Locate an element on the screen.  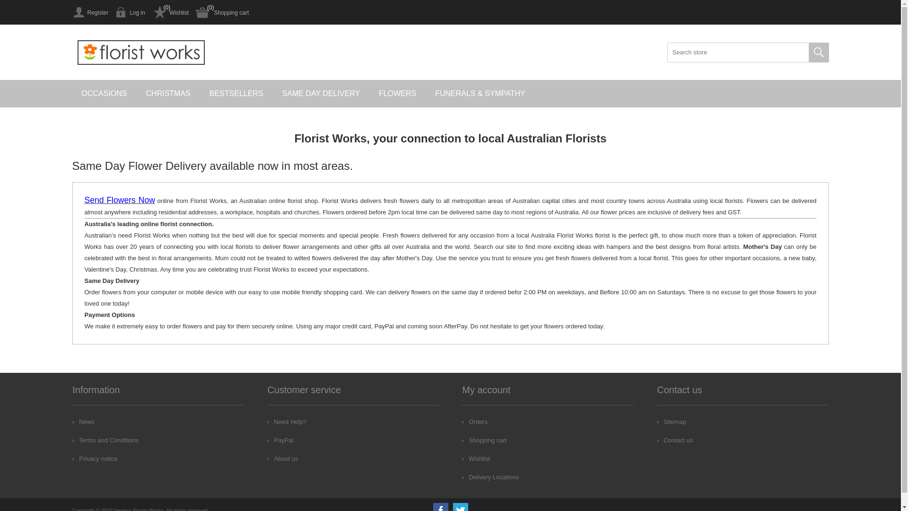
OCCASIONS is located at coordinates (104, 94).